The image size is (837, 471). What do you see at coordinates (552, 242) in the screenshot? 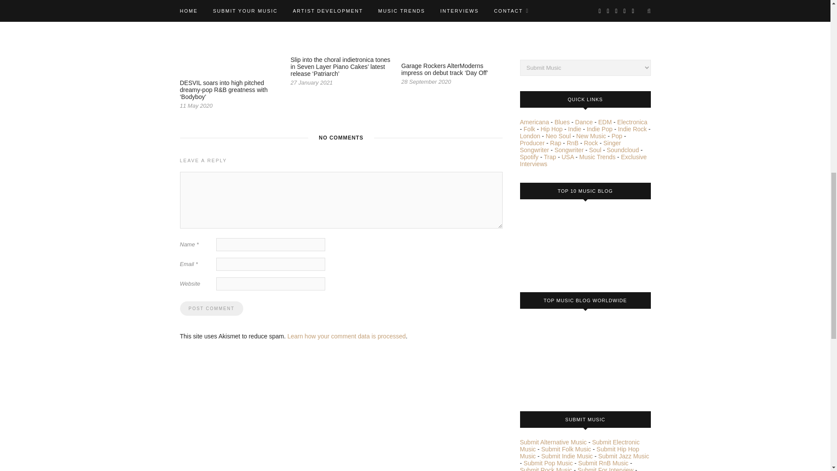
I see `Top 10 Music Blog` at bounding box center [552, 242].